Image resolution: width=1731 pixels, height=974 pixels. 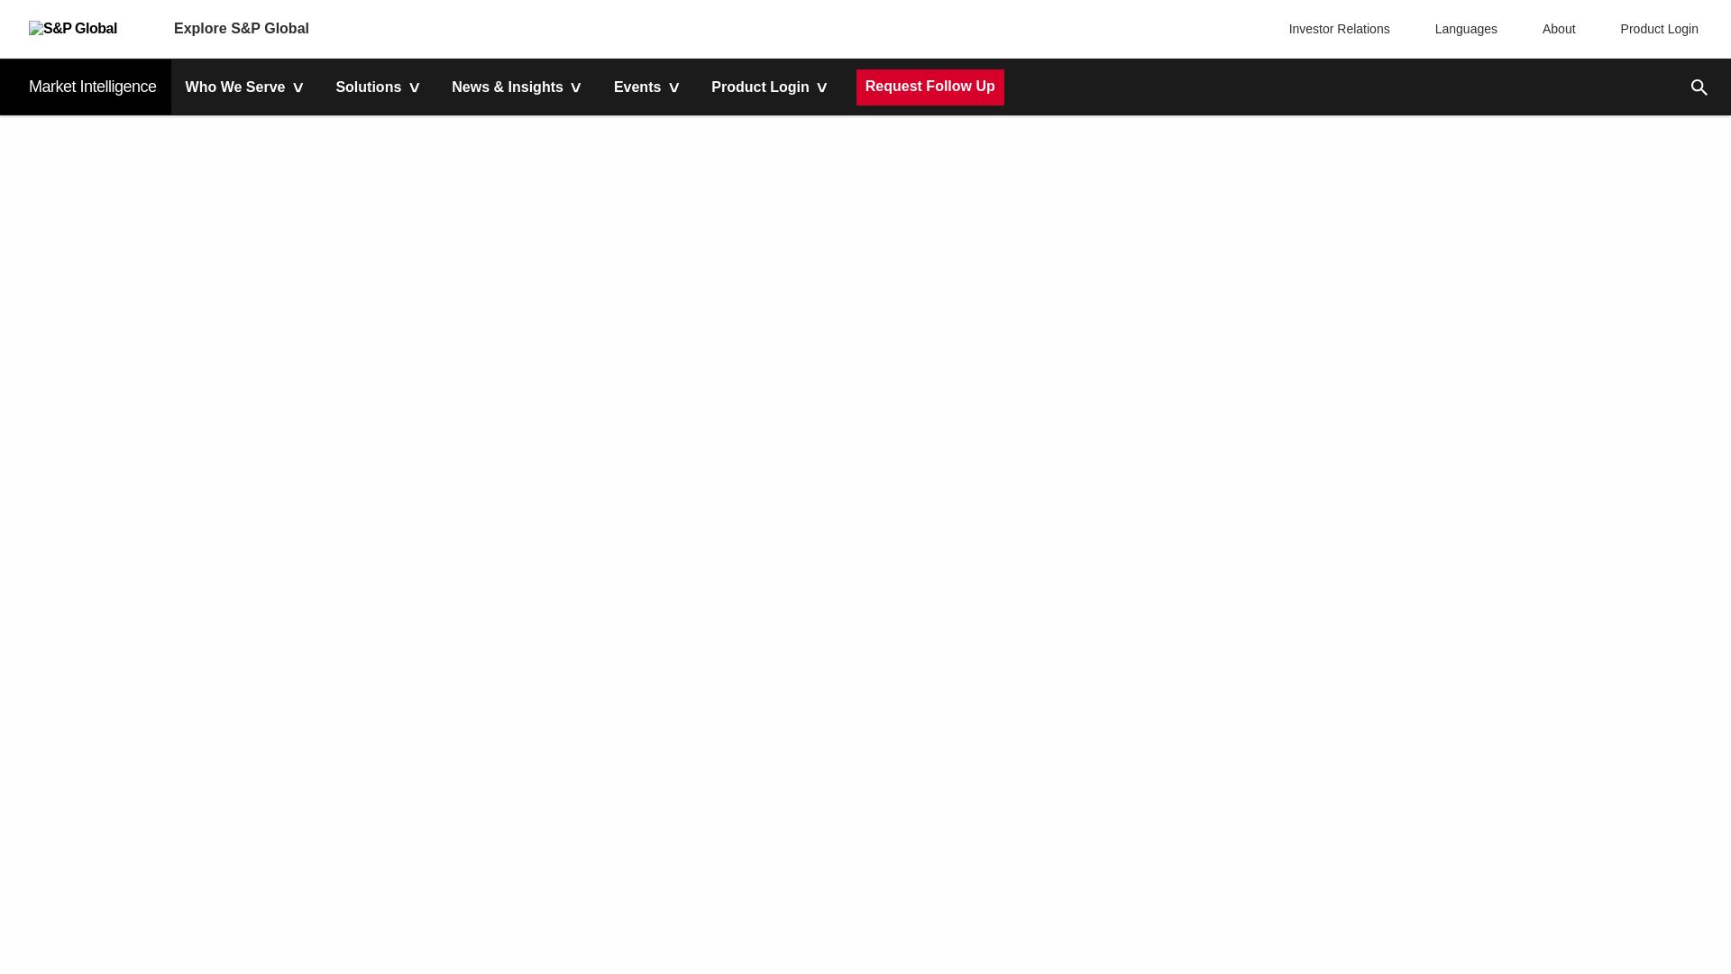 I want to click on Investor Relations, so click(x=1342, y=29).